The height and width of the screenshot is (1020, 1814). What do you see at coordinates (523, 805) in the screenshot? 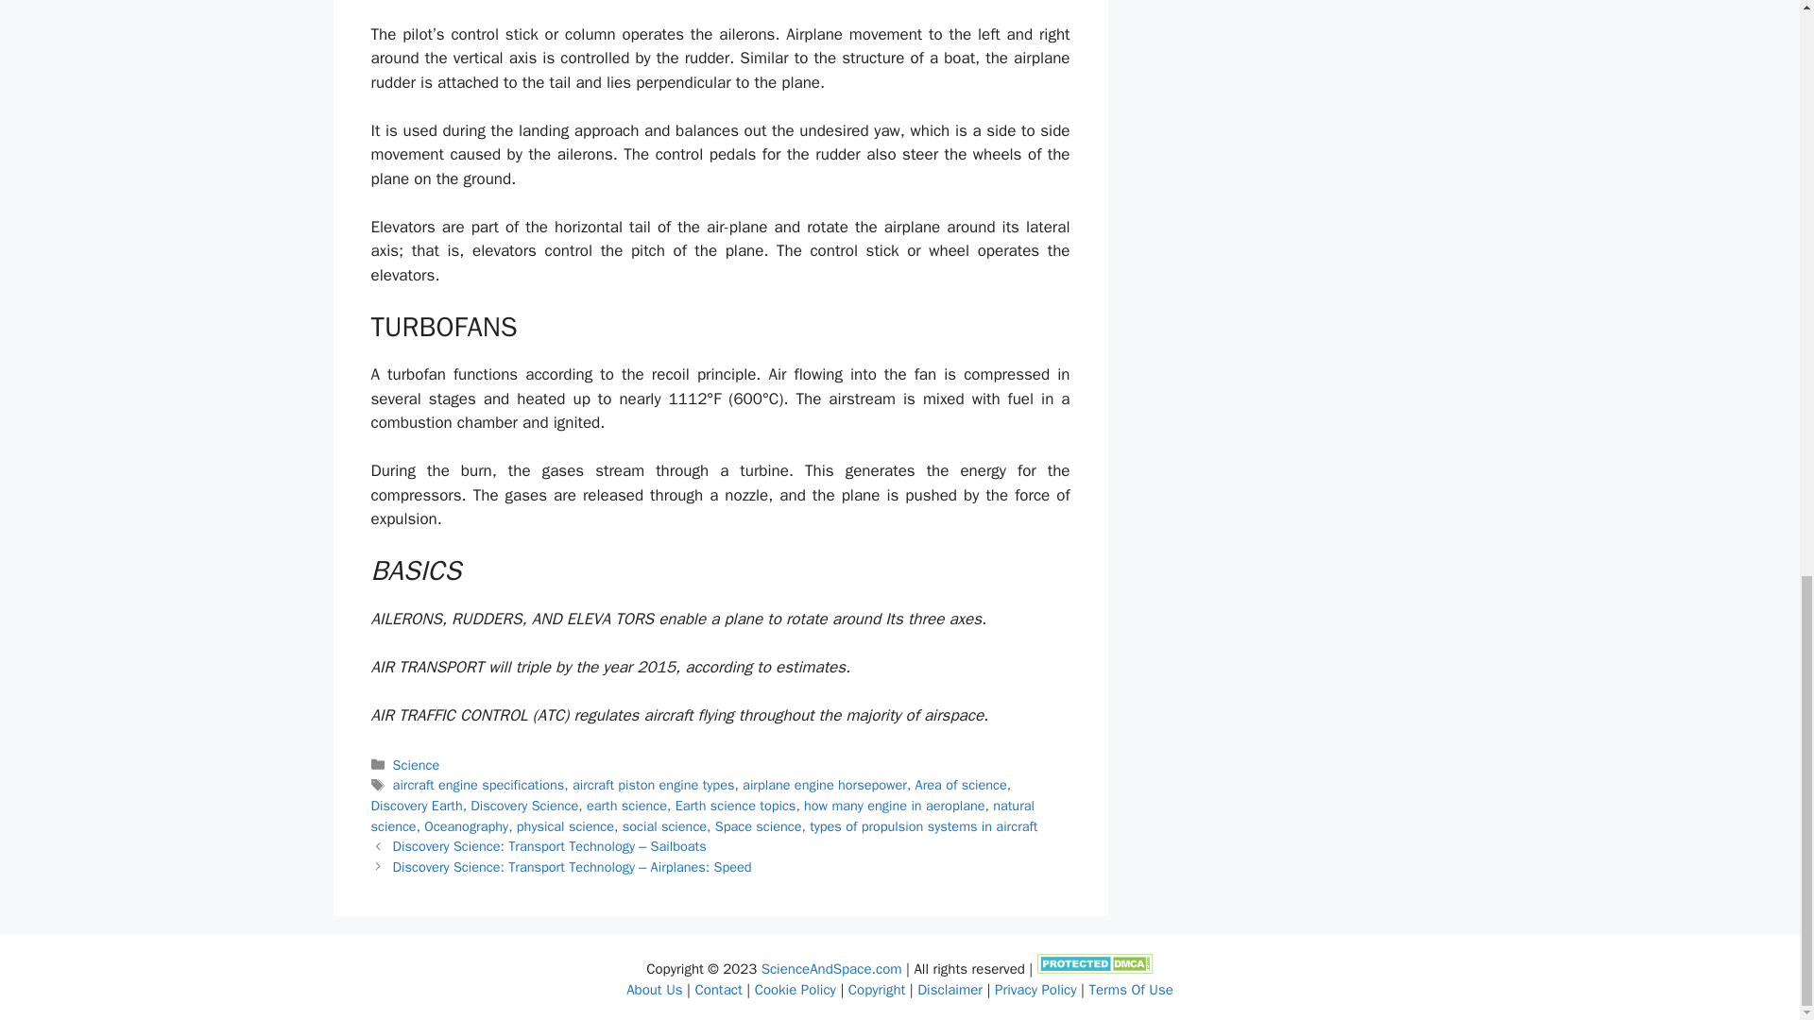
I see `Discovery Science` at bounding box center [523, 805].